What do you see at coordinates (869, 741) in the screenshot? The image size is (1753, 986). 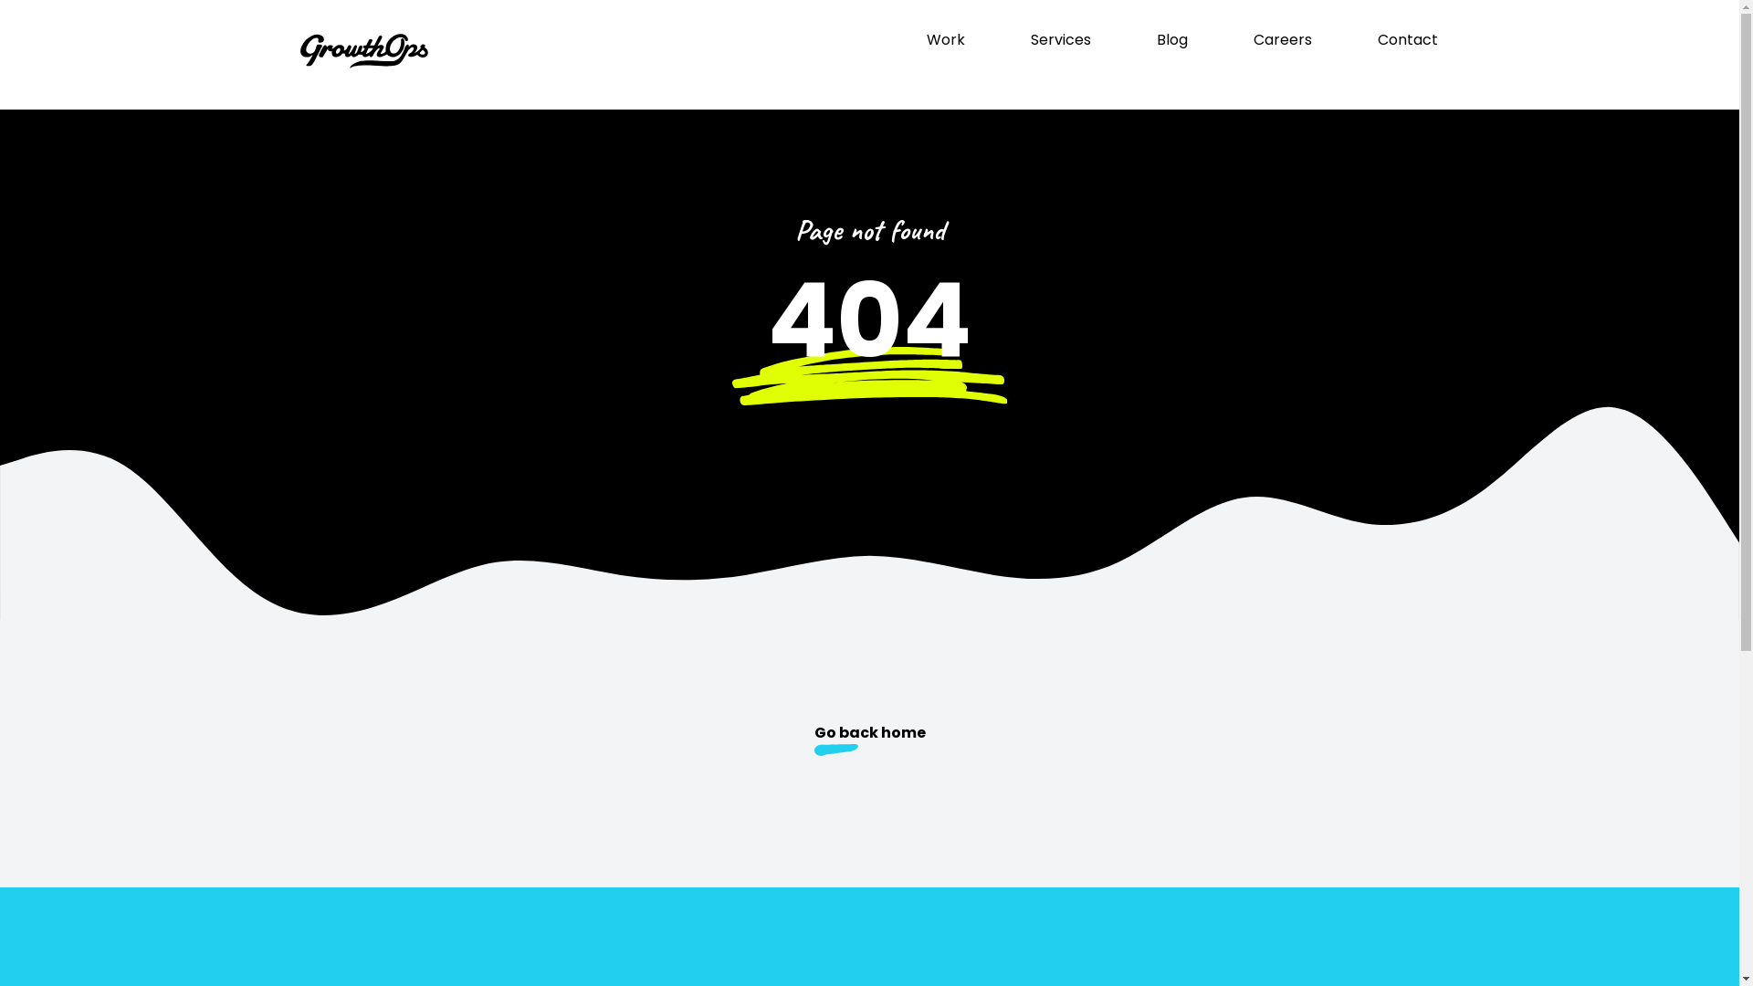 I see `Go back home` at bounding box center [869, 741].